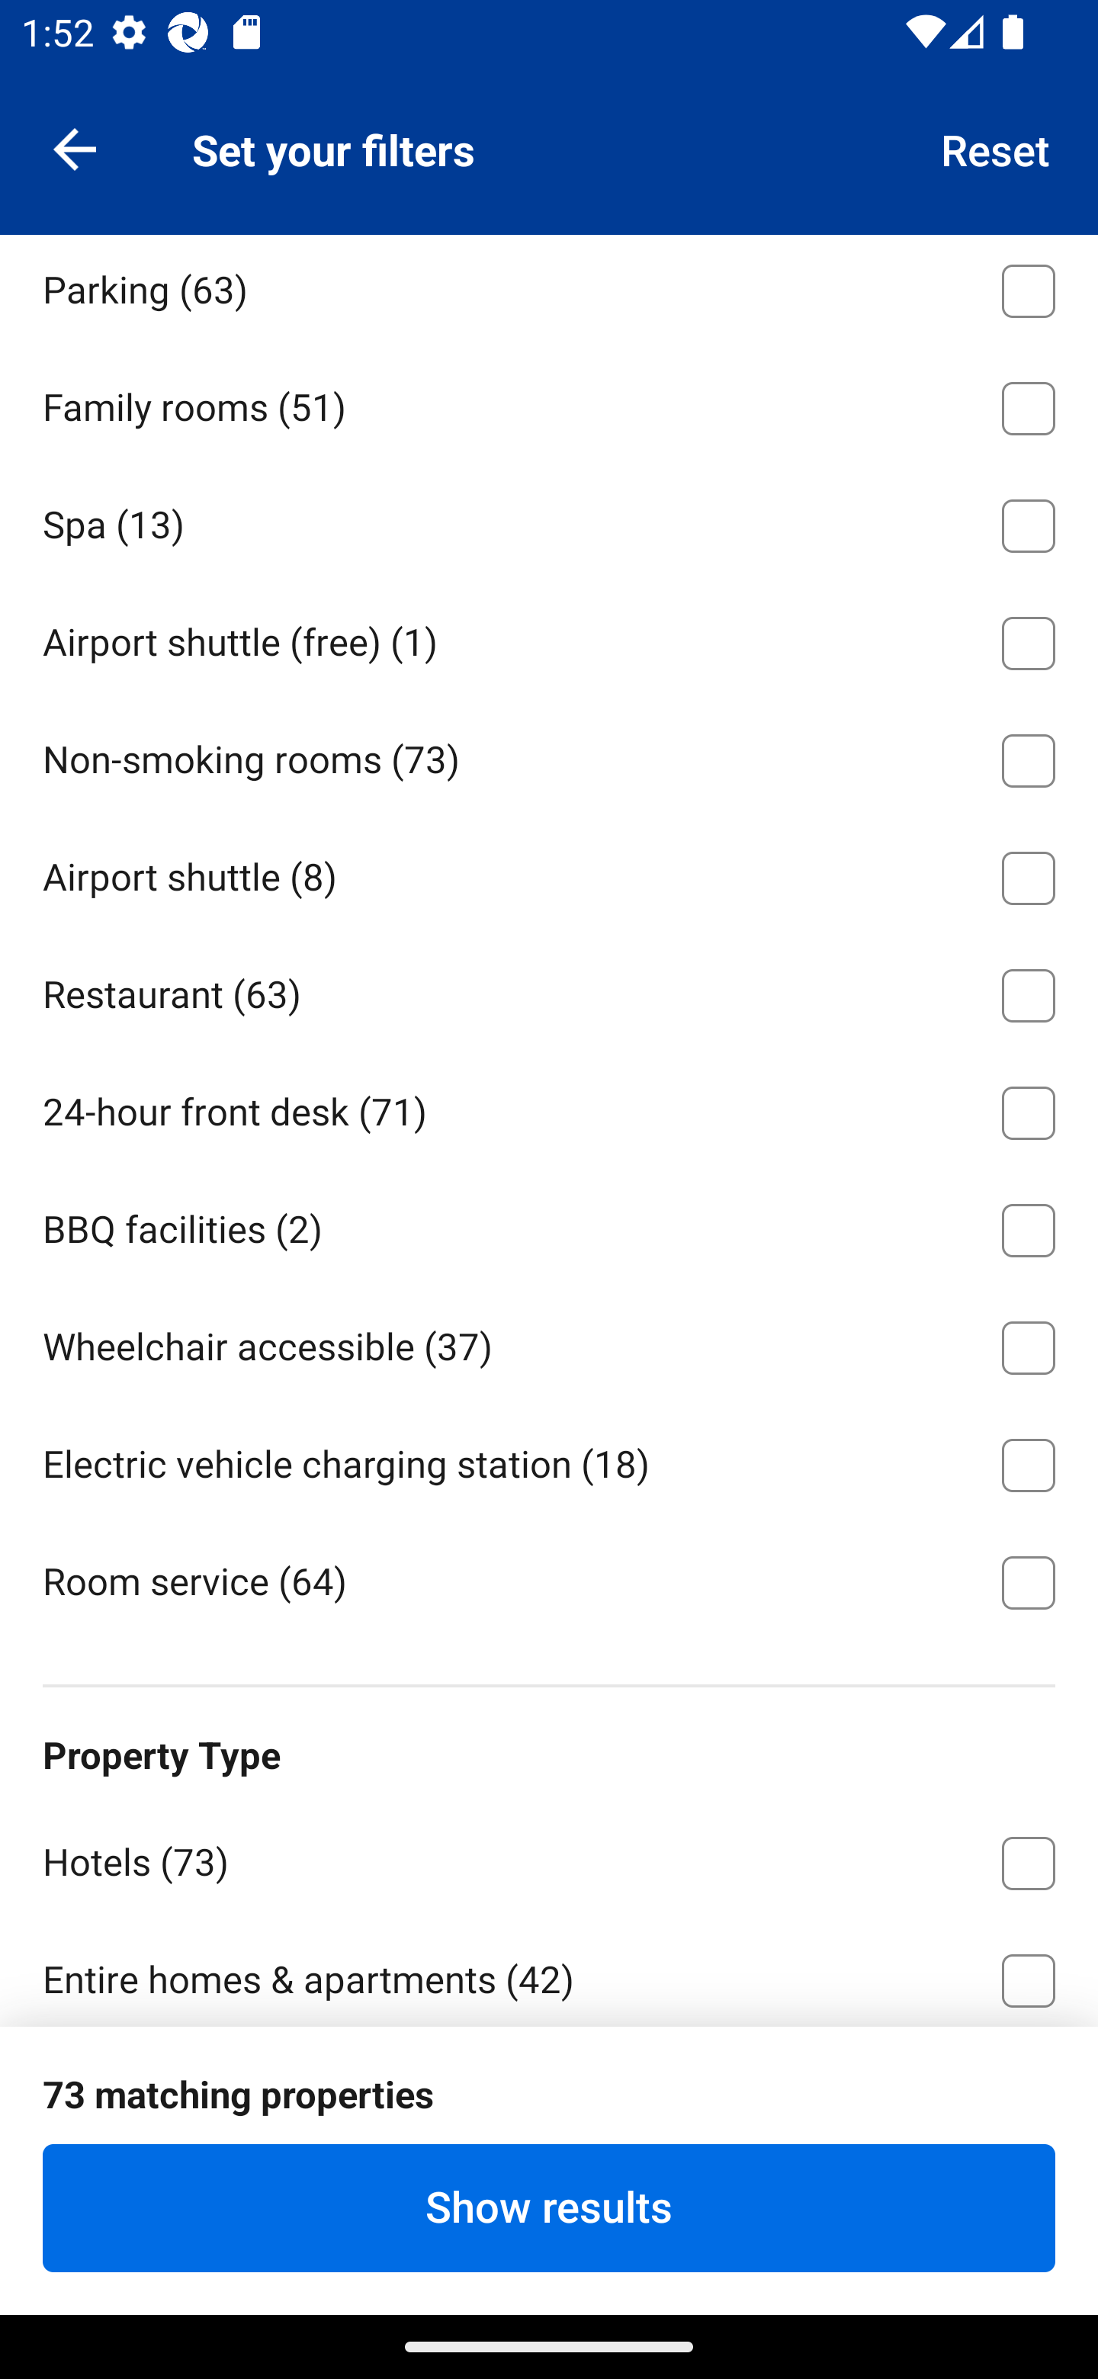 This screenshot has width=1098, height=2379. What do you see at coordinates (549, 290) in the screenshot?
I see `Parking ⁦(63)` at bounding box center [549, 290].